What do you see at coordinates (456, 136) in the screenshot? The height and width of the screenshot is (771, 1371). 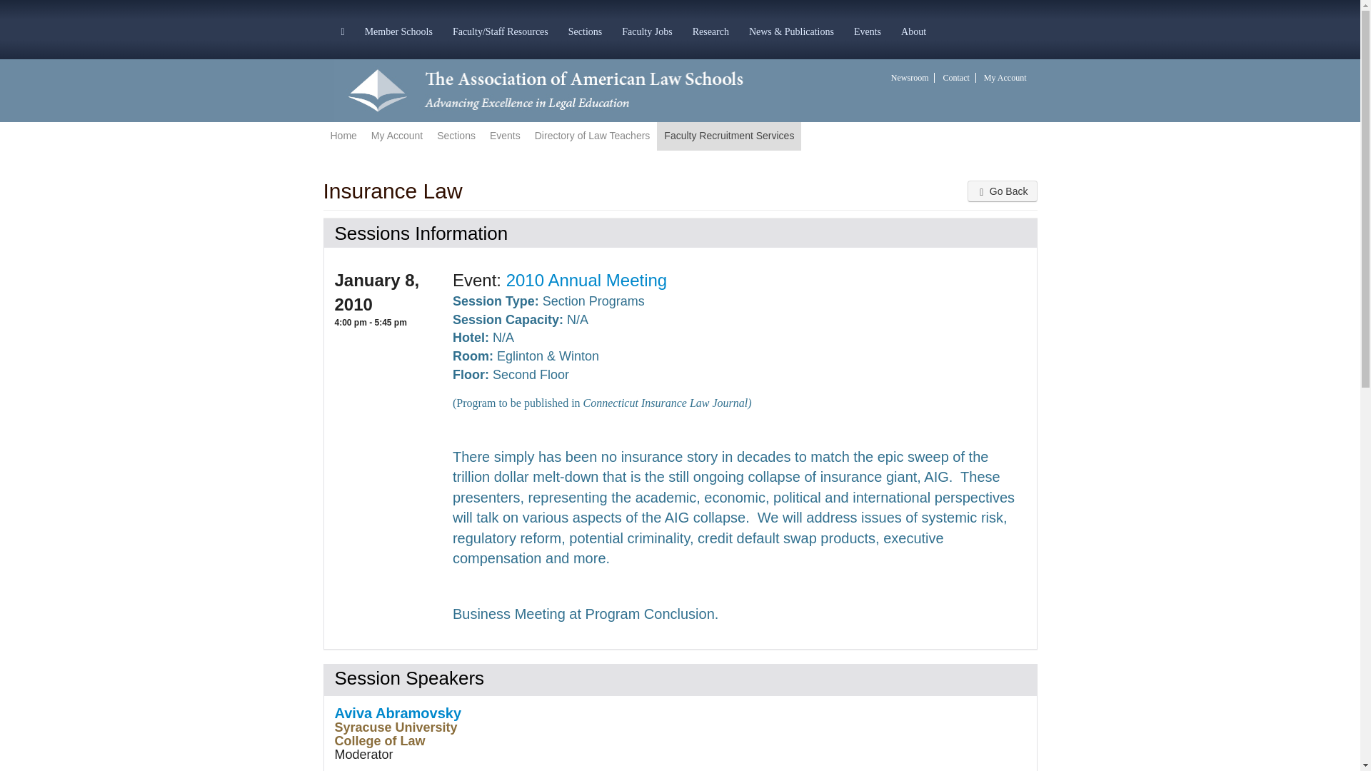 I see `Sections` at bounding box center [456, 136].